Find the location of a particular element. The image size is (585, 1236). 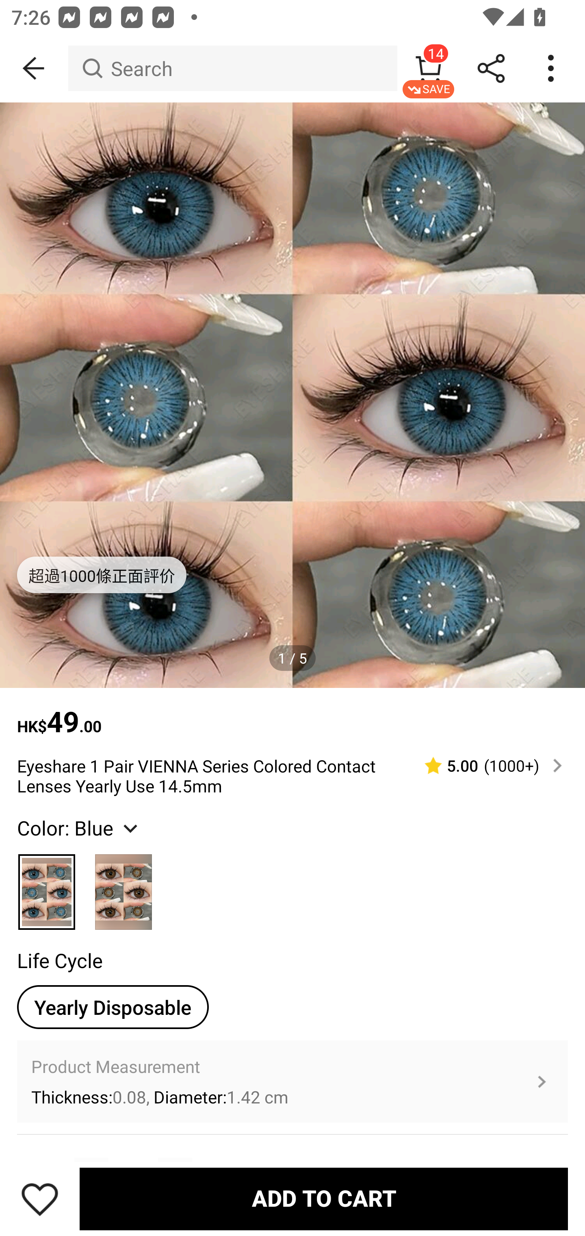

PHOTOS 1 / 5 超過1000條正面評价 is located at coordinates (292, 395).